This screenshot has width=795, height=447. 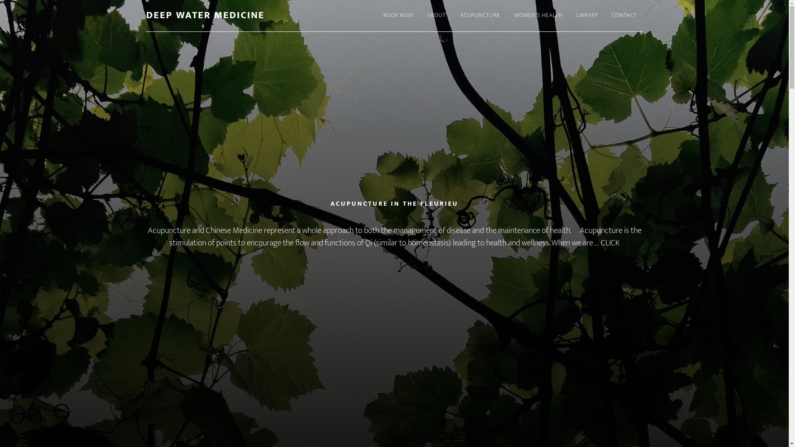 I want to click on LIBRARY, so click(x=587, y=16).